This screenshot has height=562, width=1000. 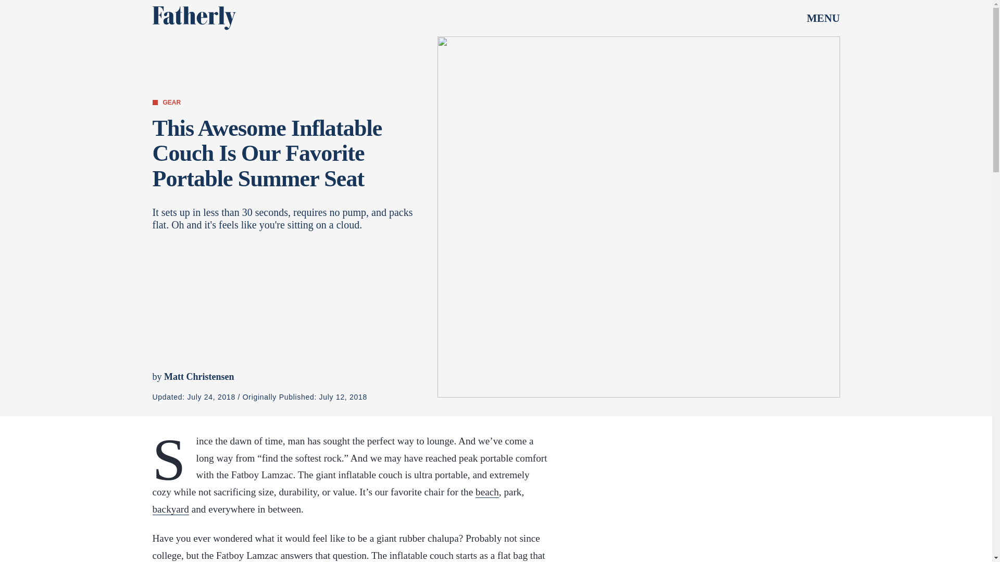 I want to click on Fatherly, so click(x=193, y=18).